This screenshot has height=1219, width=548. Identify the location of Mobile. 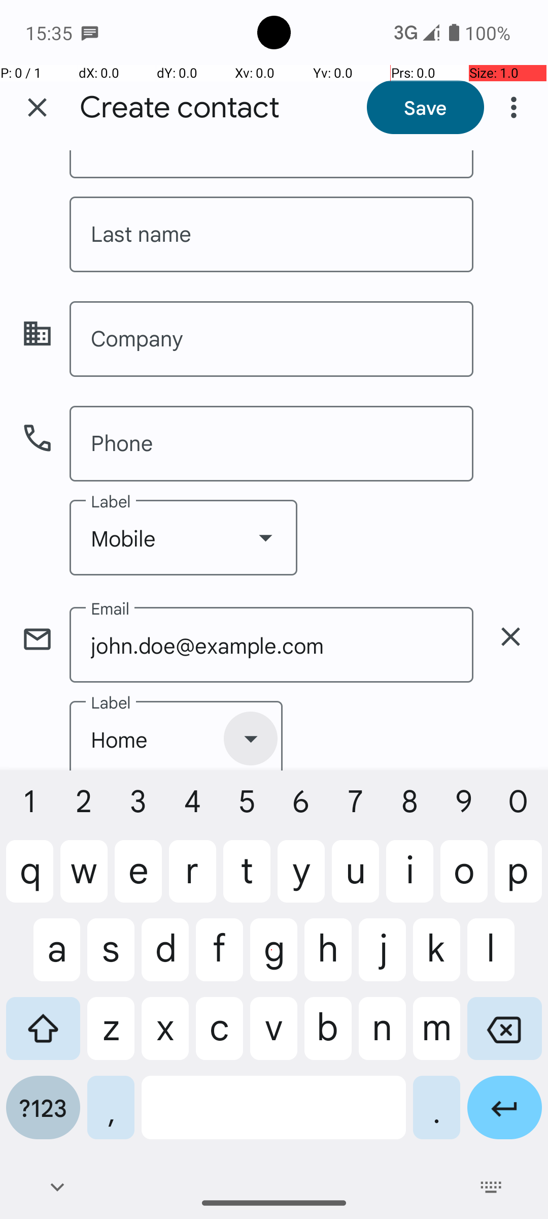
(184, 537).